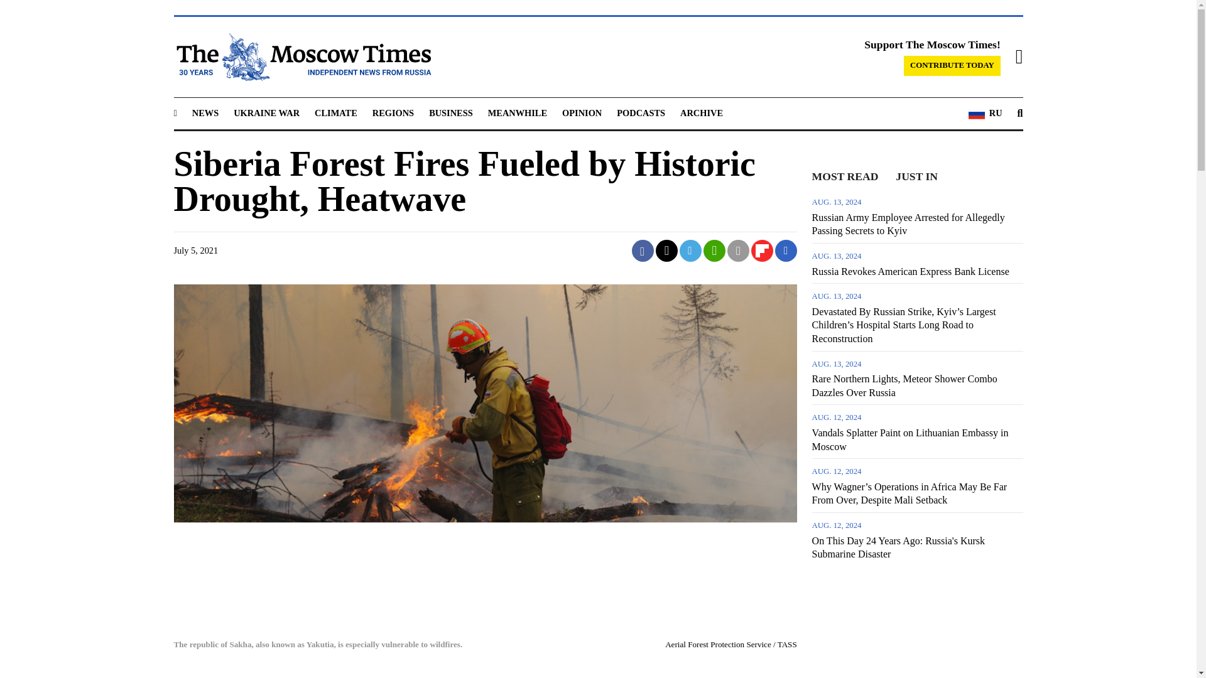 Image resolution: width=1206 pixels, height=678 pixels. Describe the element at coordinates (762, 250) in the screenshot. I see `Share on Flipboard` at that location.